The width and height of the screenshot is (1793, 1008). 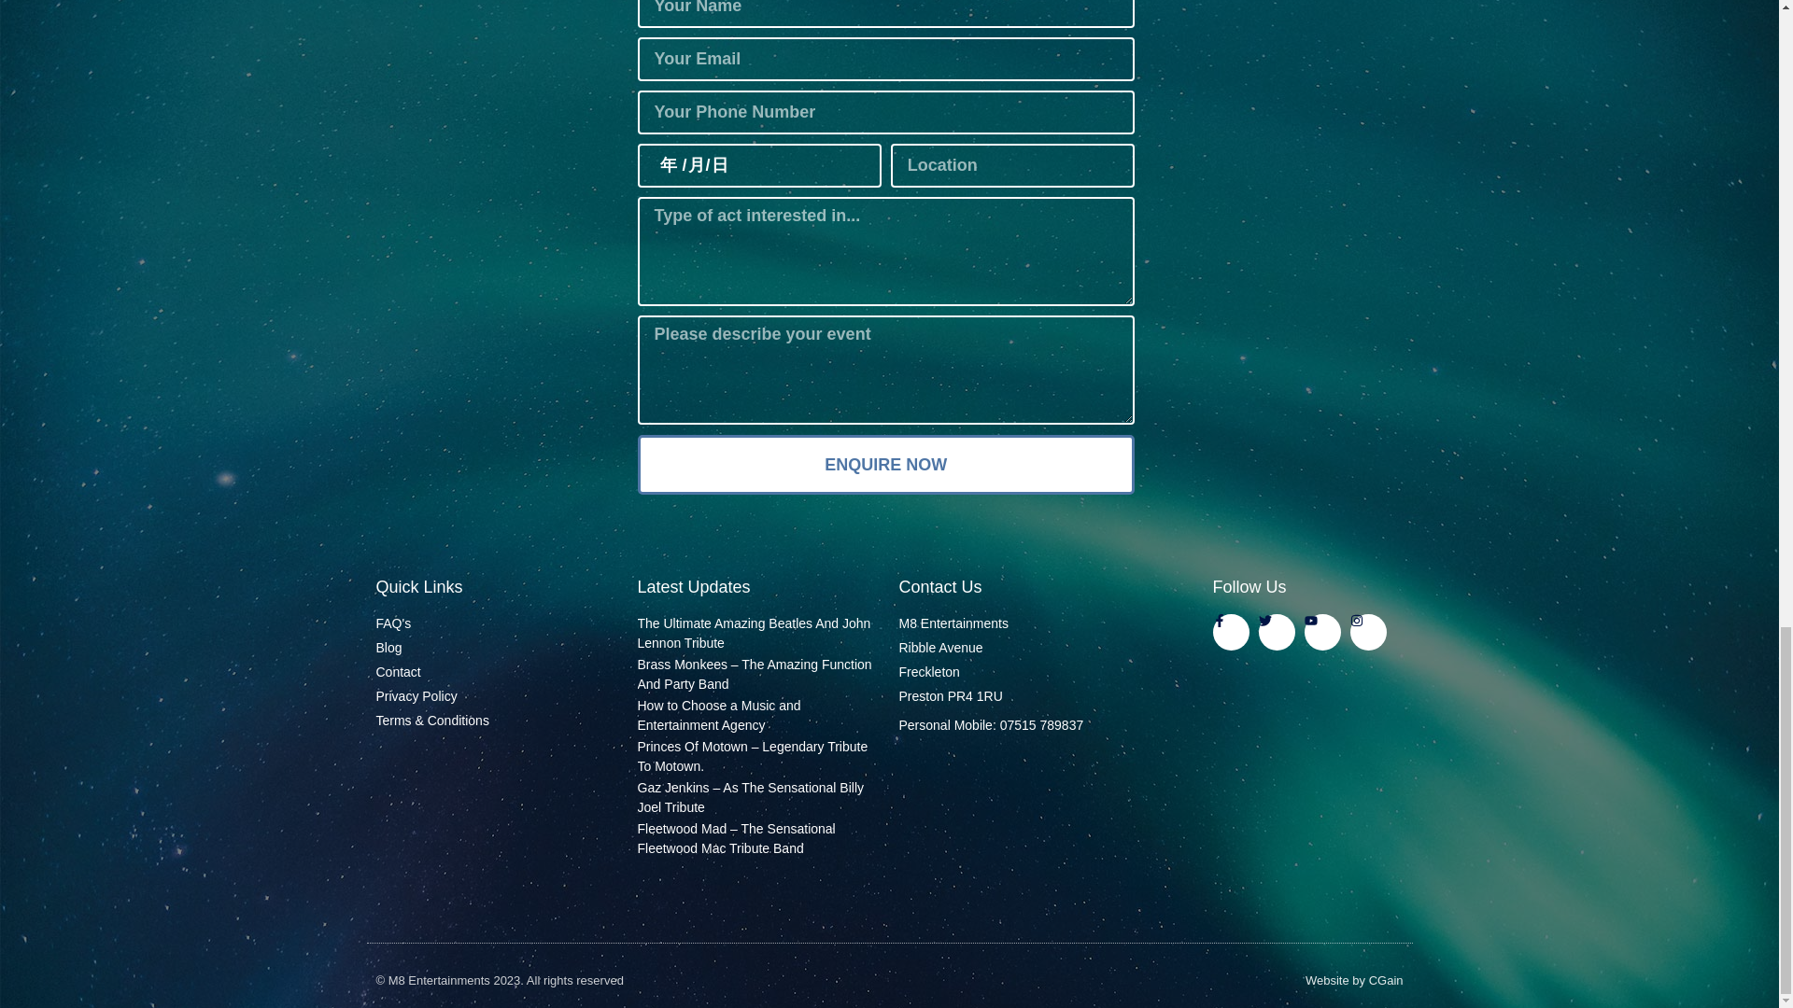 I want to click on ENQUIRE NOW, so click(x=885, y=465).